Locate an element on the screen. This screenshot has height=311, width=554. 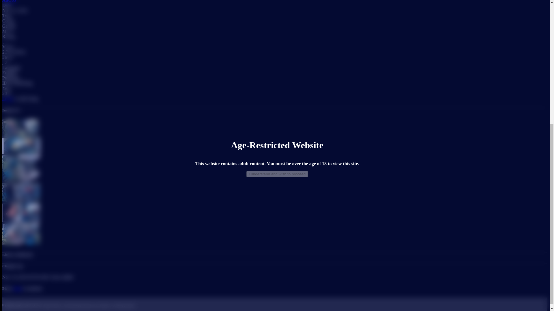
Terms of service is located at coordinates (57, 305).